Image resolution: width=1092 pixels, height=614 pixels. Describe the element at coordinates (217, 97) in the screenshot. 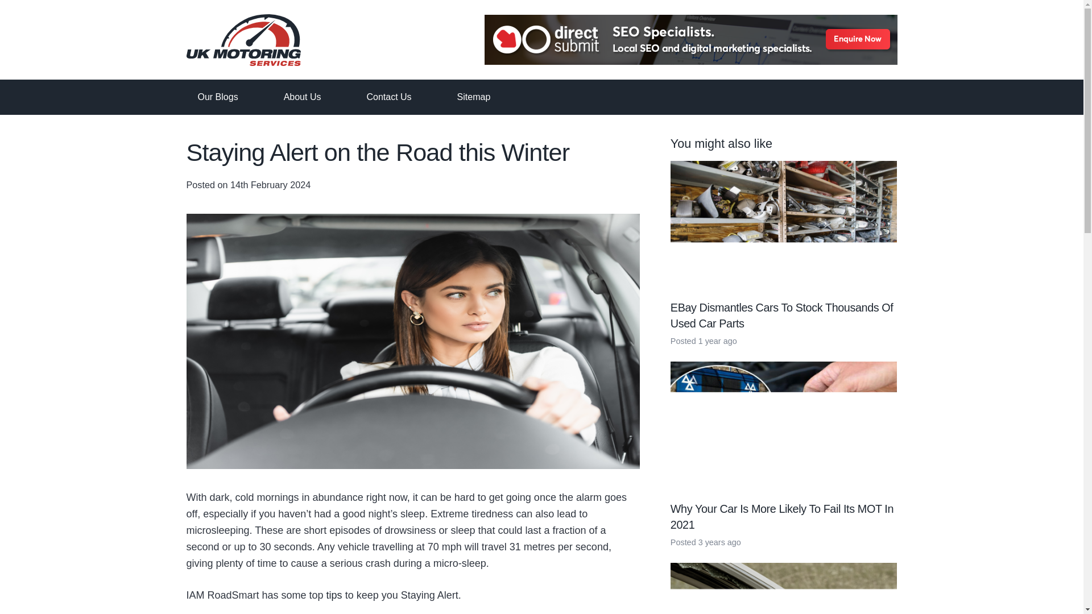

I see `Our Blogs` at that location.